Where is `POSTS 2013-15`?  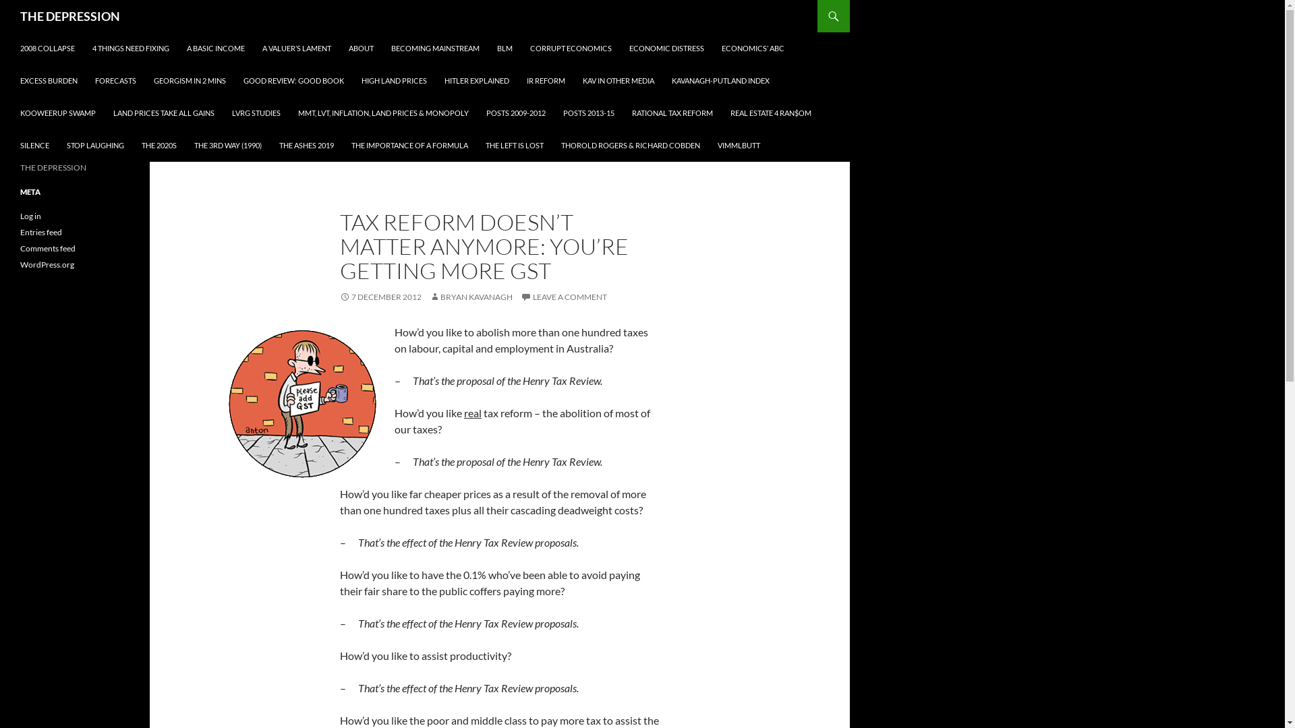 POSTS 2013-15 is located at coordinates (589, 113).